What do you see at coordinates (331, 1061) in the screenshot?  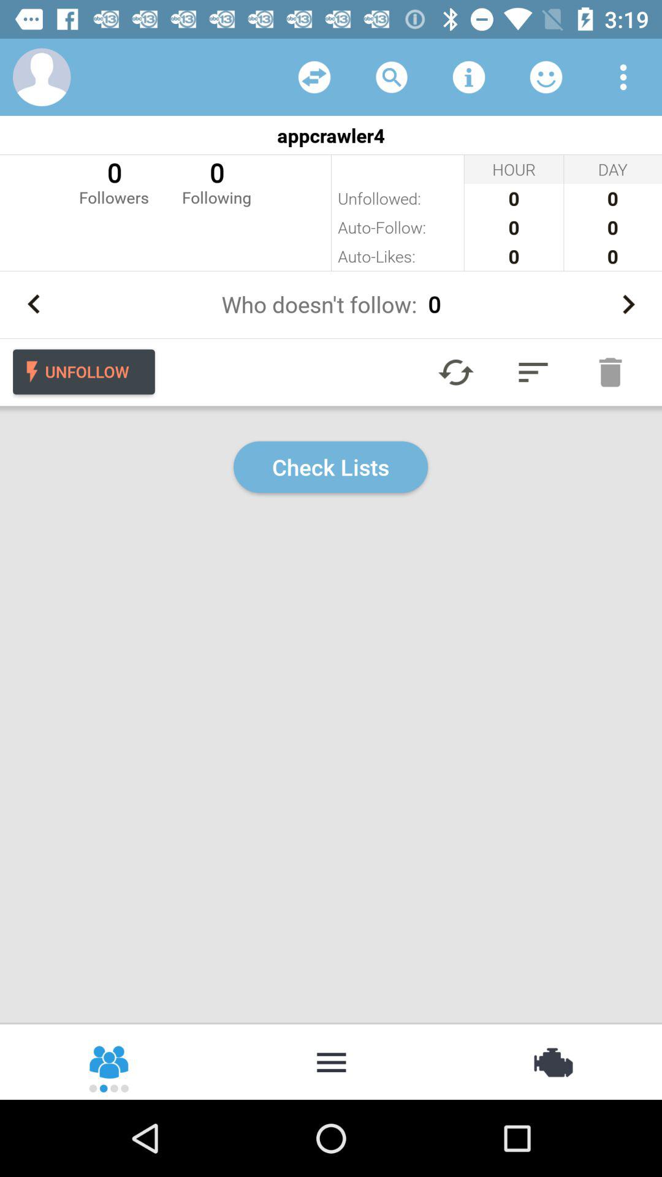 I see `minimize screen` at bounding box center [331, 1061].